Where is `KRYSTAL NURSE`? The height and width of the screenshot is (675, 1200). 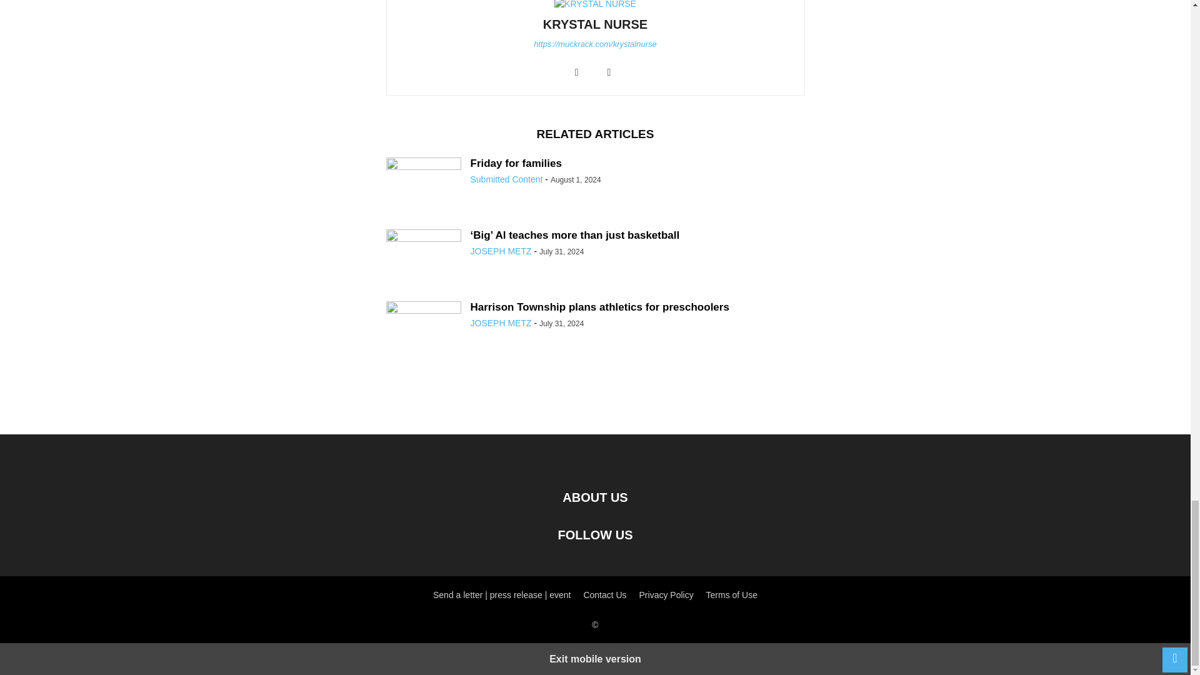 KRYSTAL NURSE is located at coordinates (595, 24).